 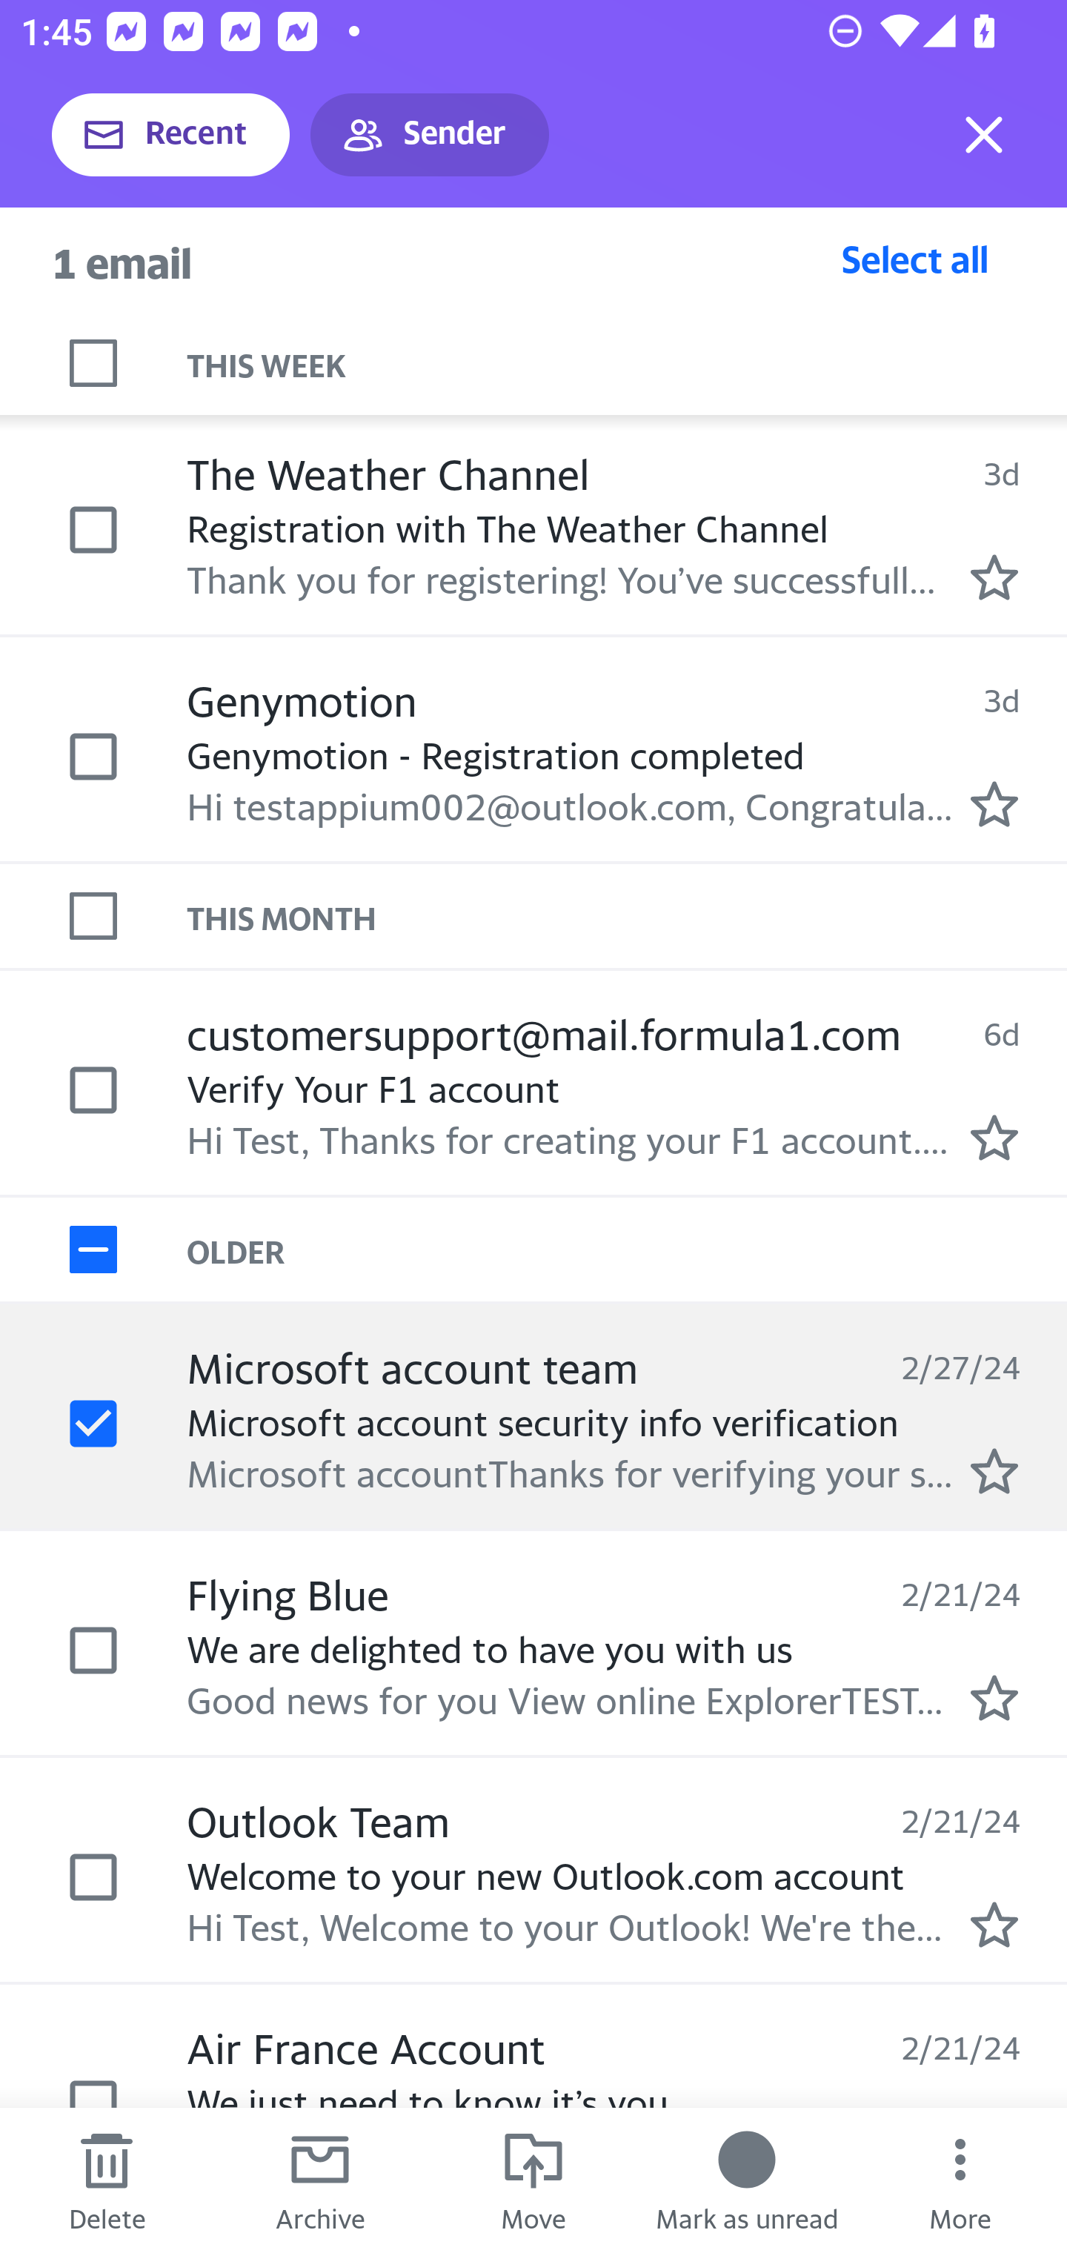 I want to click on Mark as unread, so click(x=747, y=2180).